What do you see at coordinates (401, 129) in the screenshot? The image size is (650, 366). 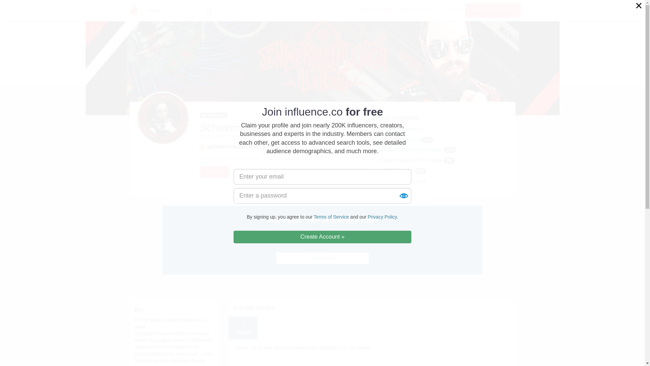 I see `schwermetallisch` at bounding box center [401, 129].